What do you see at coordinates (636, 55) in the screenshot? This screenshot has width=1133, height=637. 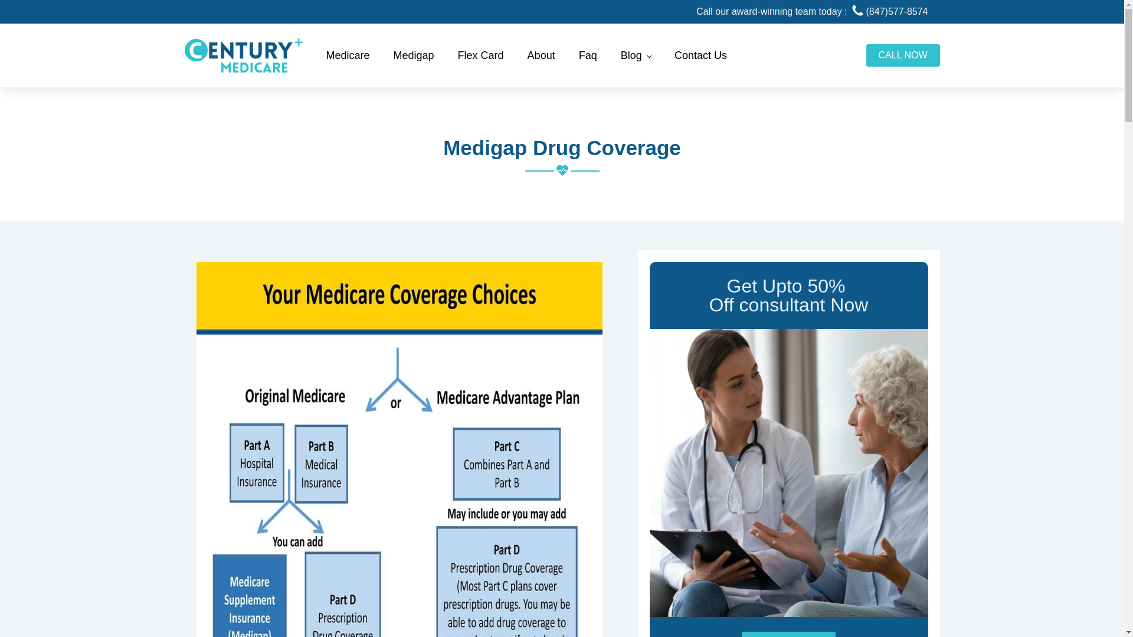 I see `Blog` at bounding box center [636, 55].